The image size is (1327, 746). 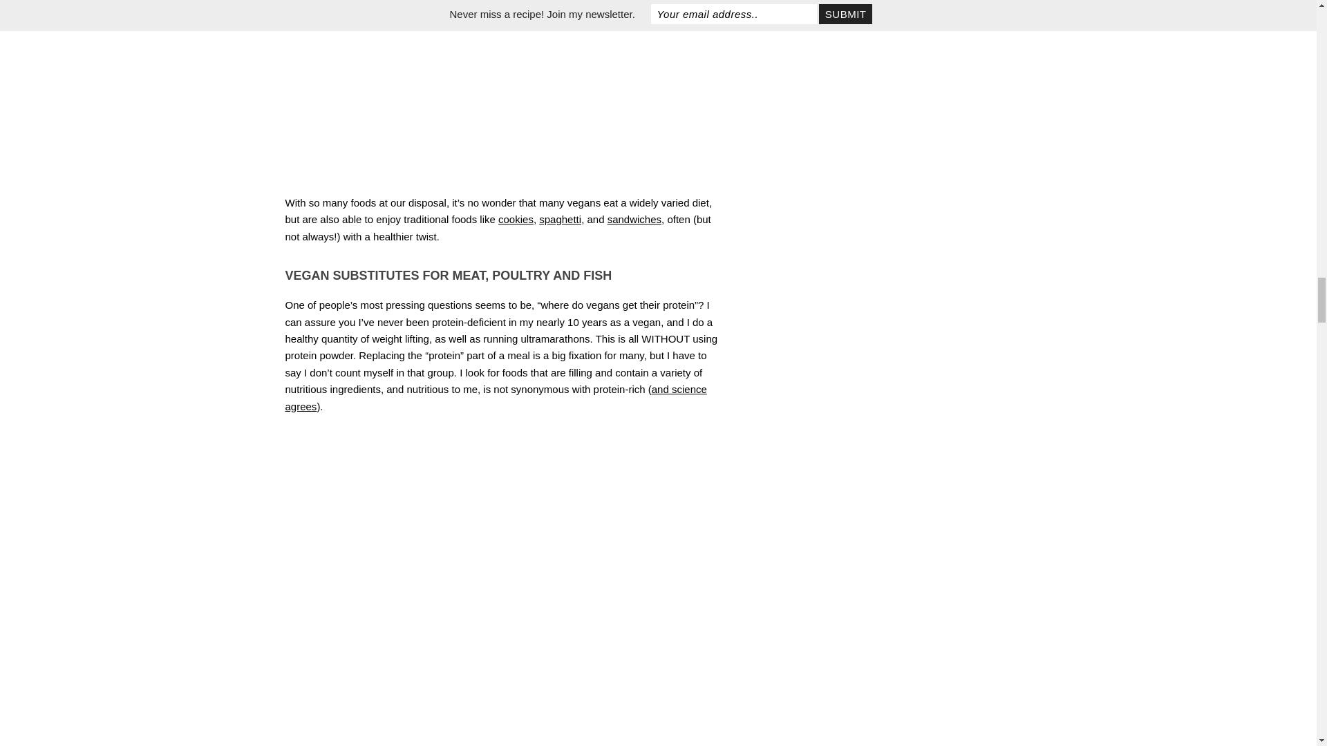 I want to click on and science agrees, so click(x=495, y=398).